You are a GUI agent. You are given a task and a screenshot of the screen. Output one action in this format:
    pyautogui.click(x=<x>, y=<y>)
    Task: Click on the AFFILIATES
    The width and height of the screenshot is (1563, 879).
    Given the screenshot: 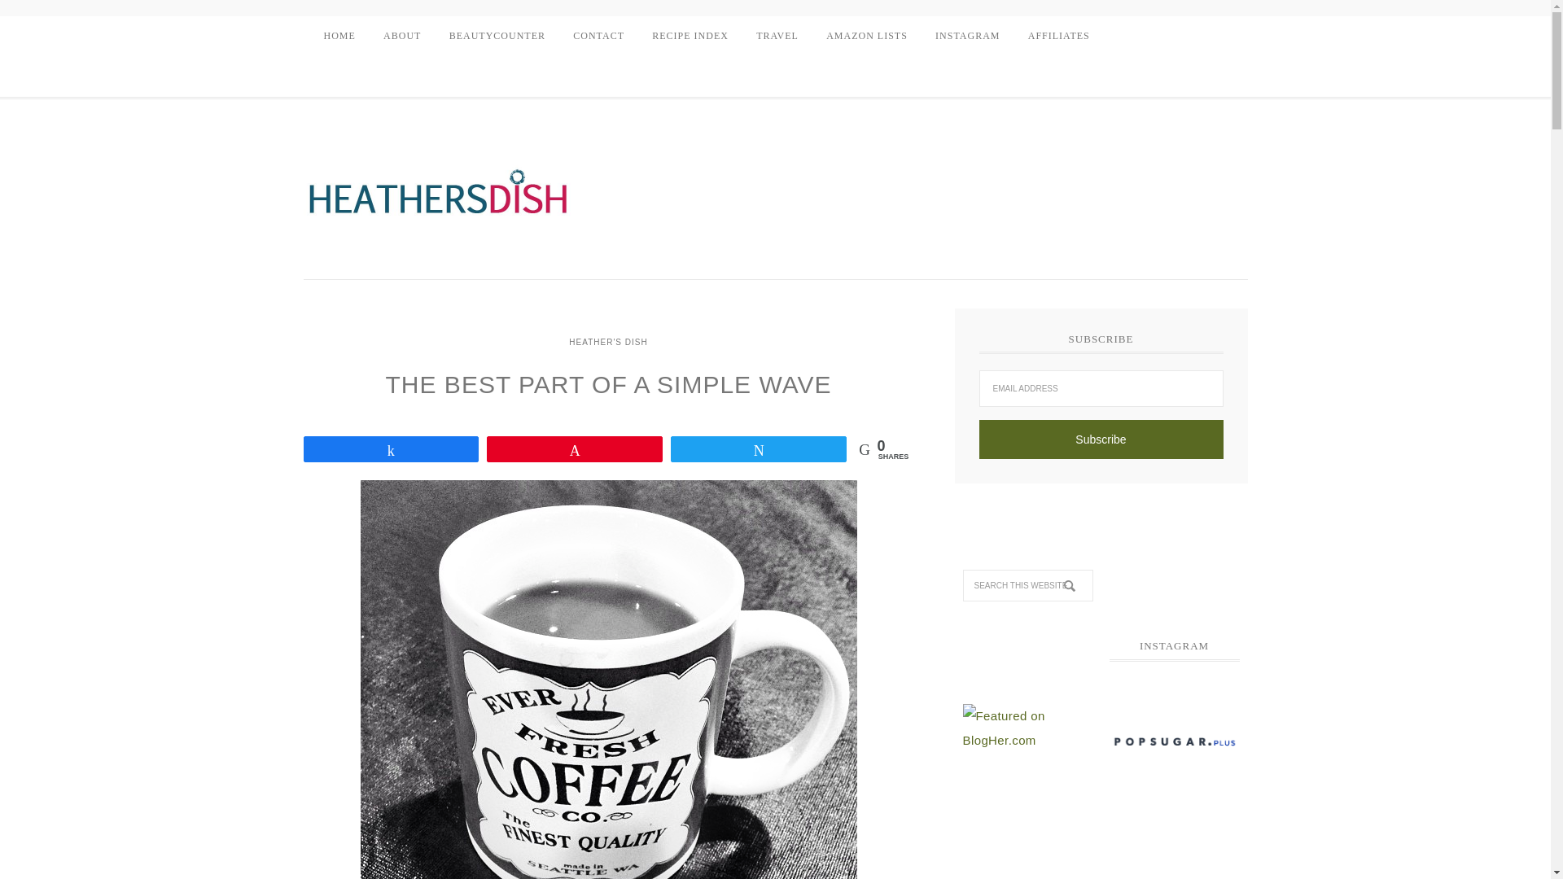 What is the action you would take?
    pyautogui.click(x=1058, y=36)
    